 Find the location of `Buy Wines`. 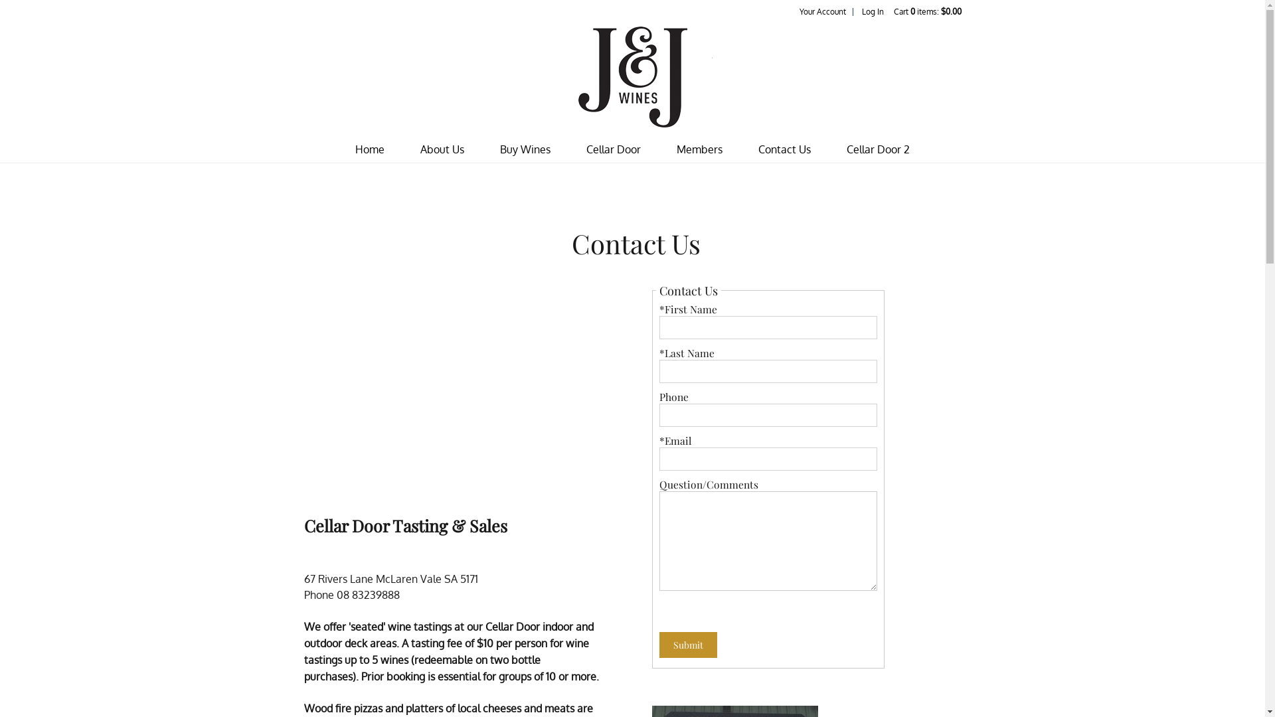

Buy Wines is located at coordinates (525, 150).